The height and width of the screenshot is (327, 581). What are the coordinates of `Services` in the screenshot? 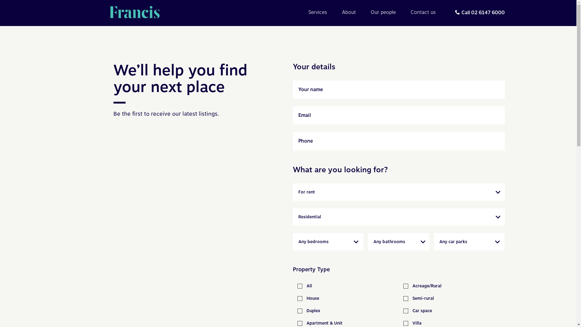 It's located at (318, 12).